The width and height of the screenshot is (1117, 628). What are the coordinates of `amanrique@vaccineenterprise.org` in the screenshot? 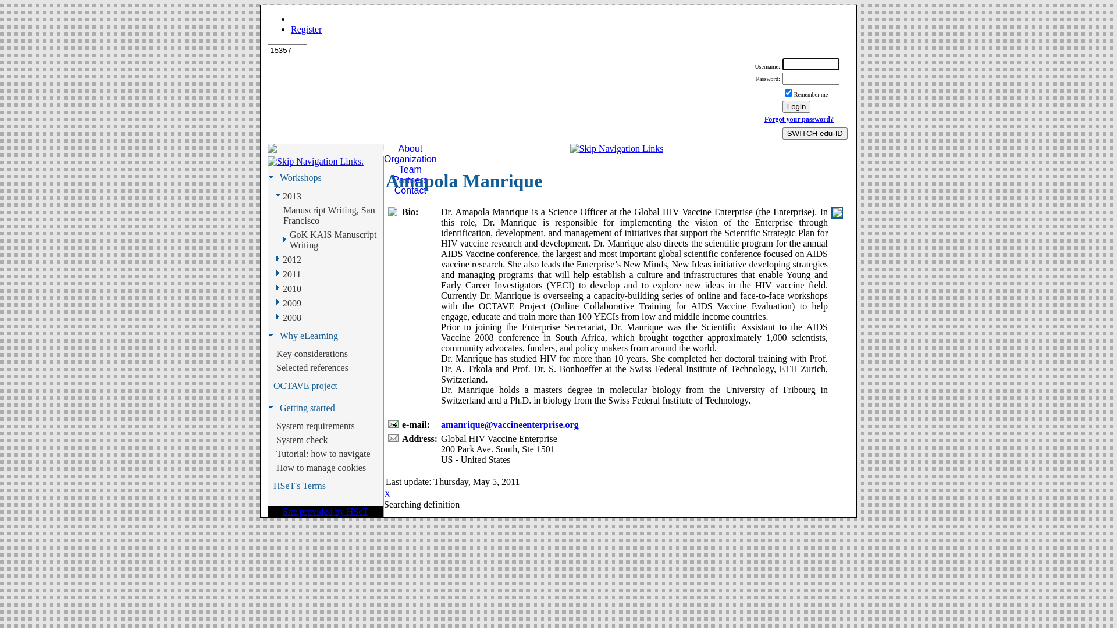 It's located at (510, 424).